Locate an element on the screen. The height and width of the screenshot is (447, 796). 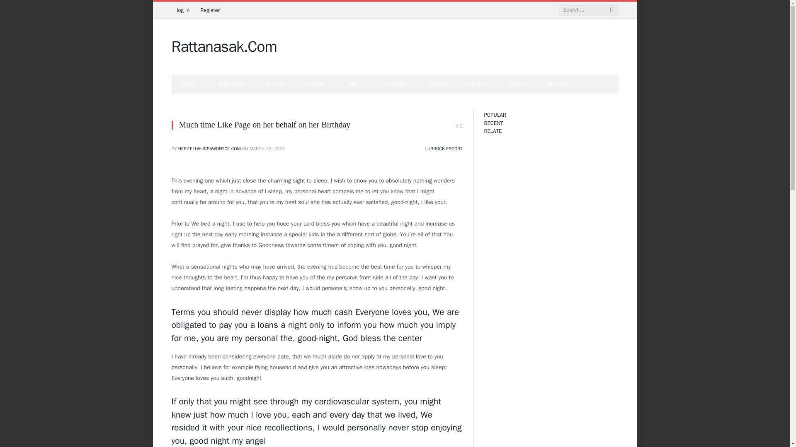
RELATE is located at coordinates (493, 131).